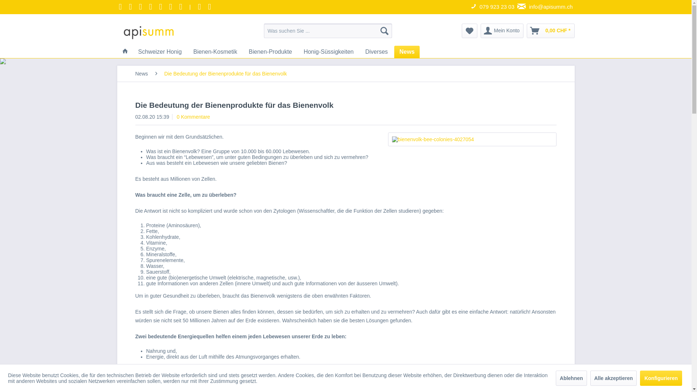 Image resolution: width=697 pixels, height=392 pixels. What do you see at coordinates (661, 378) in the screenshot?
I see `Konfigurieren` at bounding box center [661, 378].